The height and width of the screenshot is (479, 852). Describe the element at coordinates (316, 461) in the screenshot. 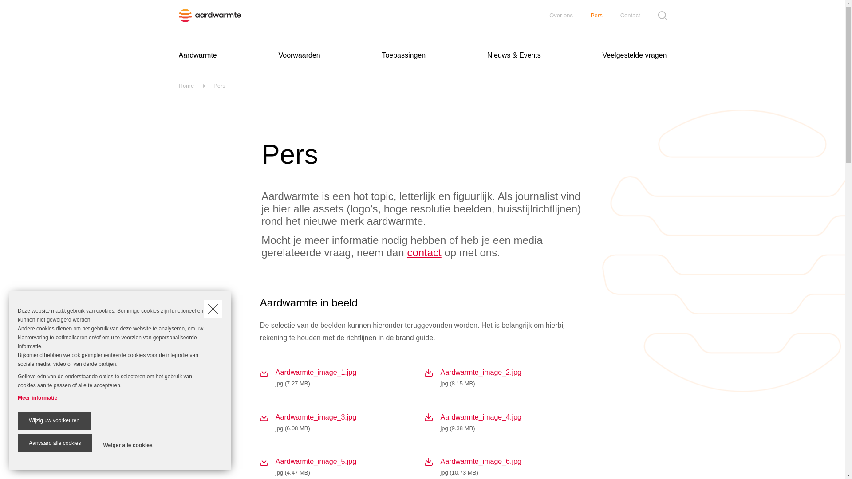

I see `Aardwarmte_image_5.jpg` at that location.